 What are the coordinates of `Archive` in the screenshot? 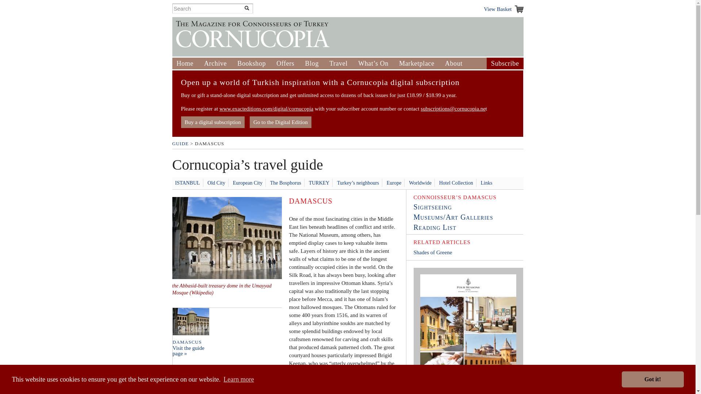 It's located at (215, 63).